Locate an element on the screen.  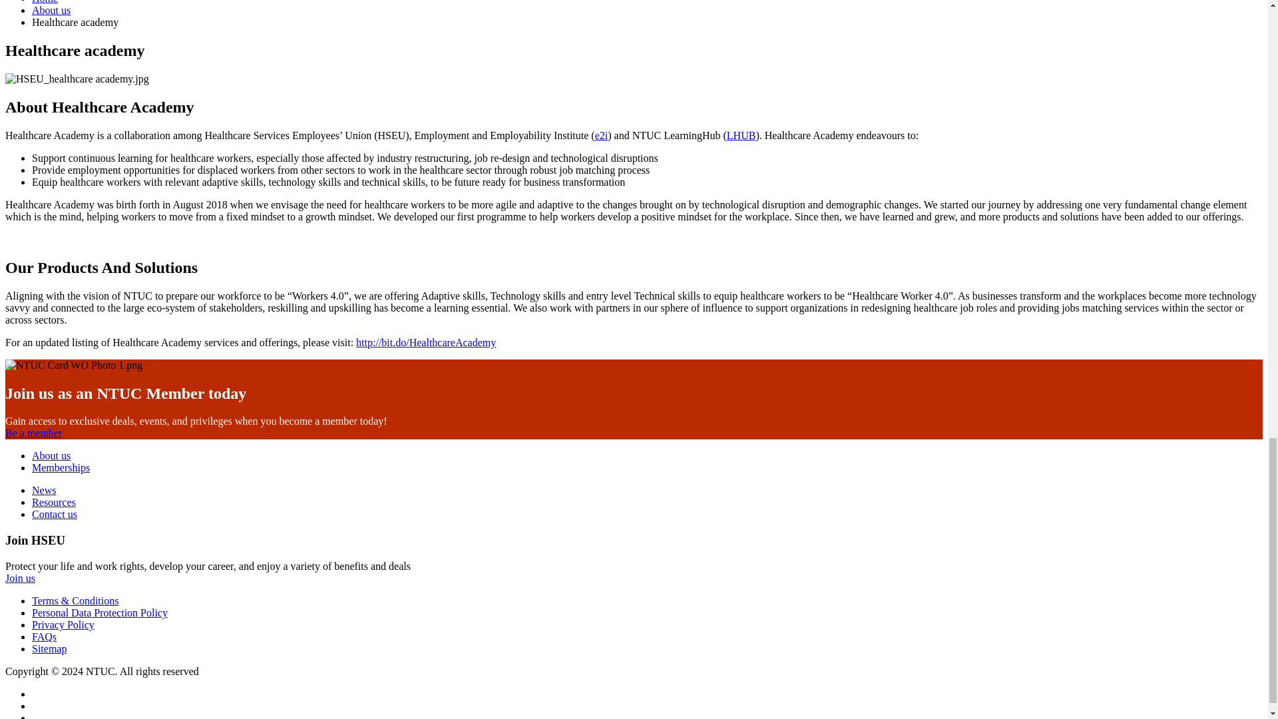
Healthcare academy is located at coordinates (426, 342).